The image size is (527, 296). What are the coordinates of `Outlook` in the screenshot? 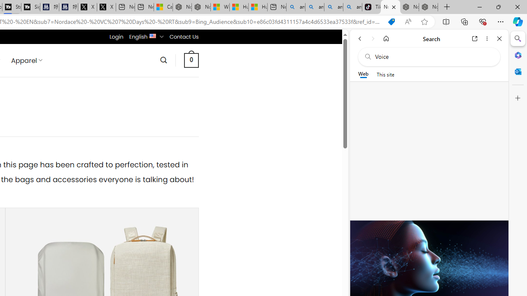 It's located at (518, 72).